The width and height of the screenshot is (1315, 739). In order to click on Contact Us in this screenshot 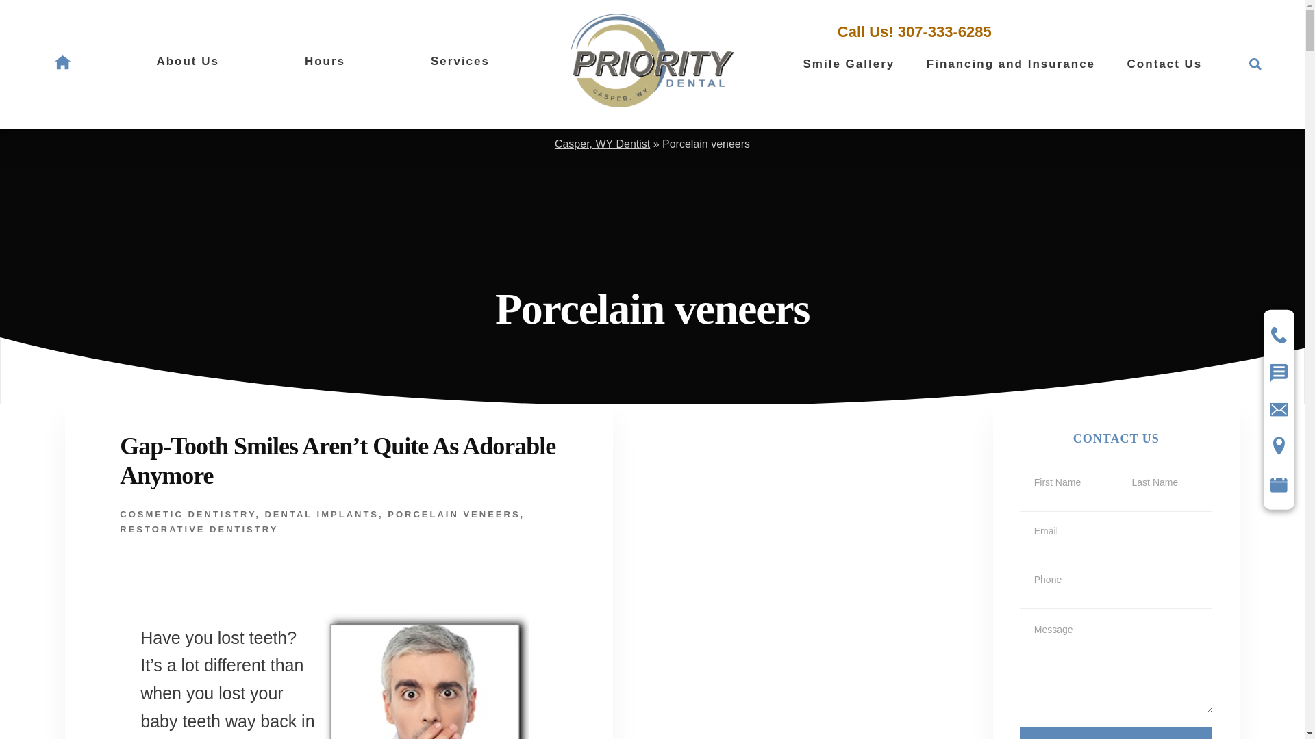, I will do `click(1164, 64)`.